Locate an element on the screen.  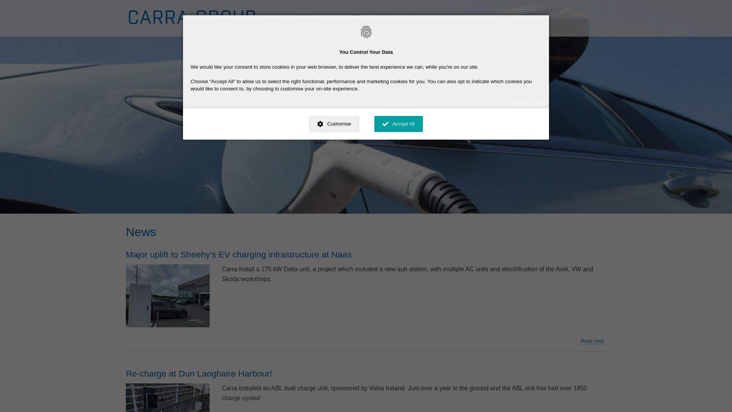
News is located at coordinates (388, 18).